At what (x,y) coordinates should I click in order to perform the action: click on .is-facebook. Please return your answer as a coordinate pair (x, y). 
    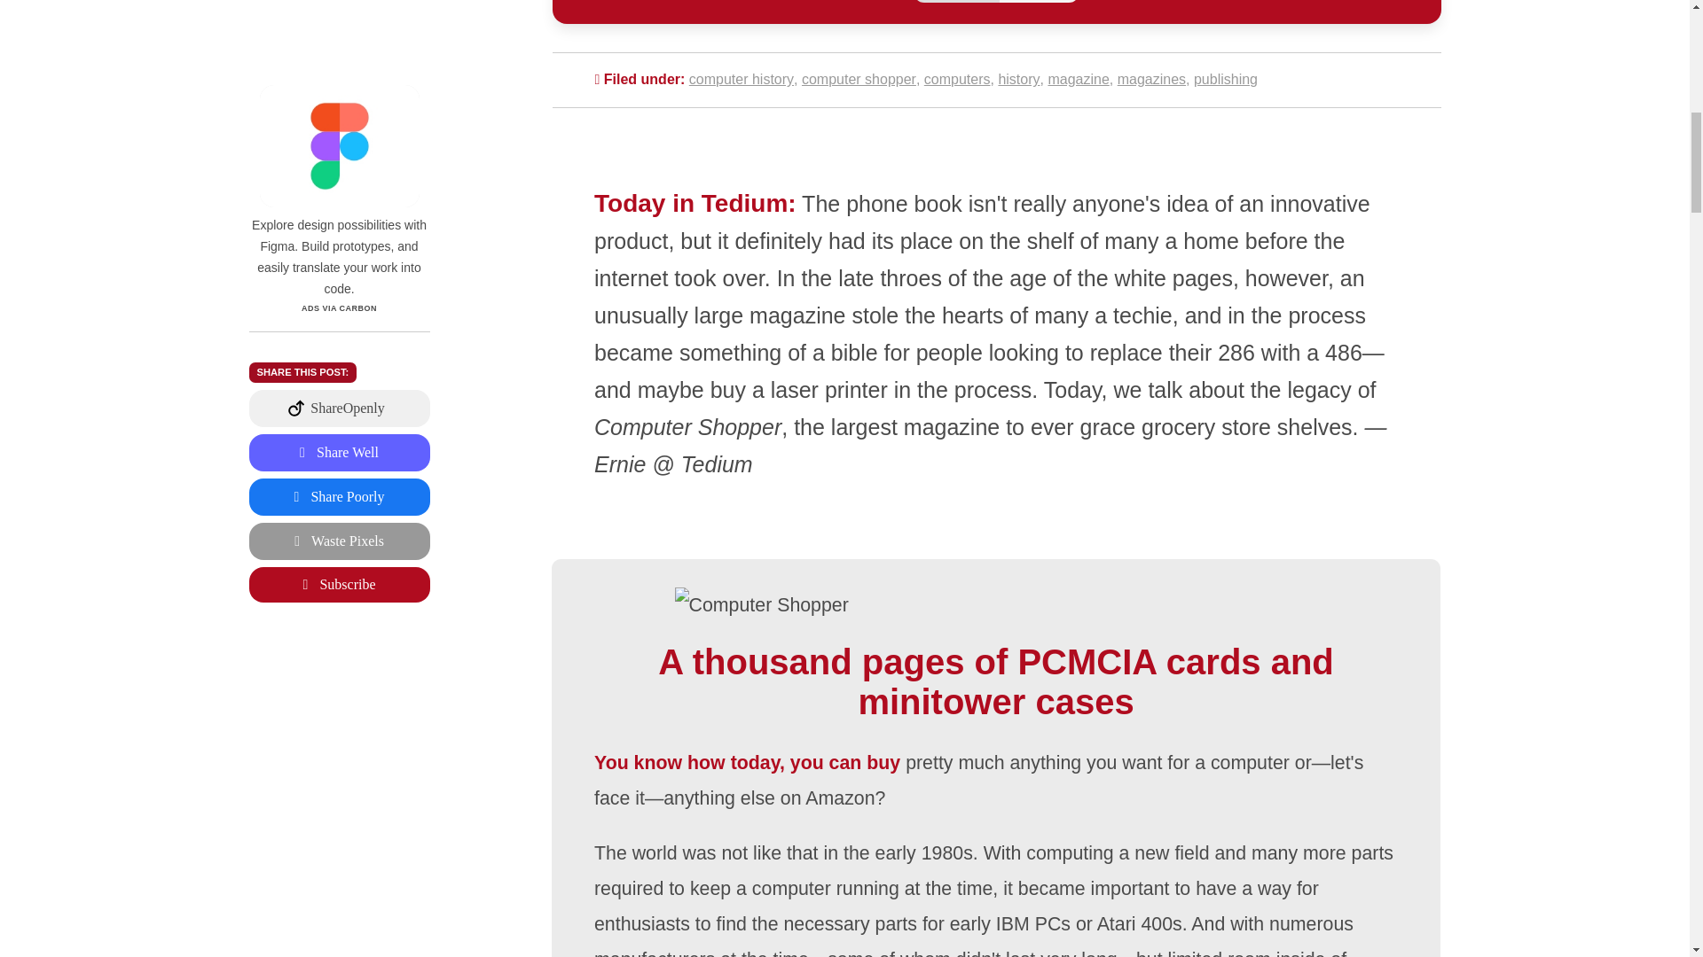
    Looking at the image, I should click on (339, 237).